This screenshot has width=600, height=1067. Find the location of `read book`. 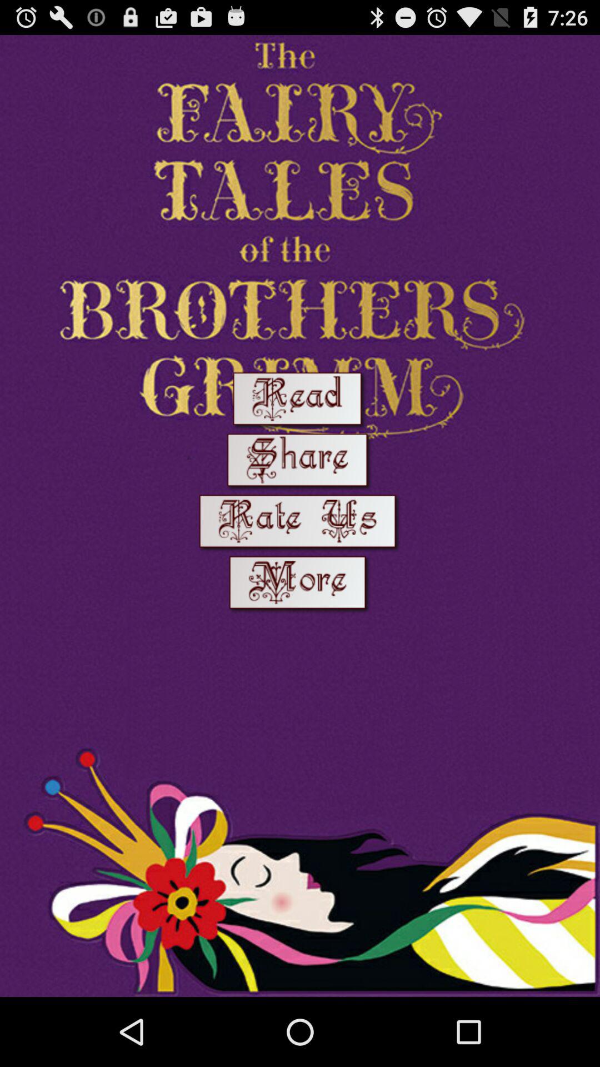

read book is located at coordinates (300, 401).